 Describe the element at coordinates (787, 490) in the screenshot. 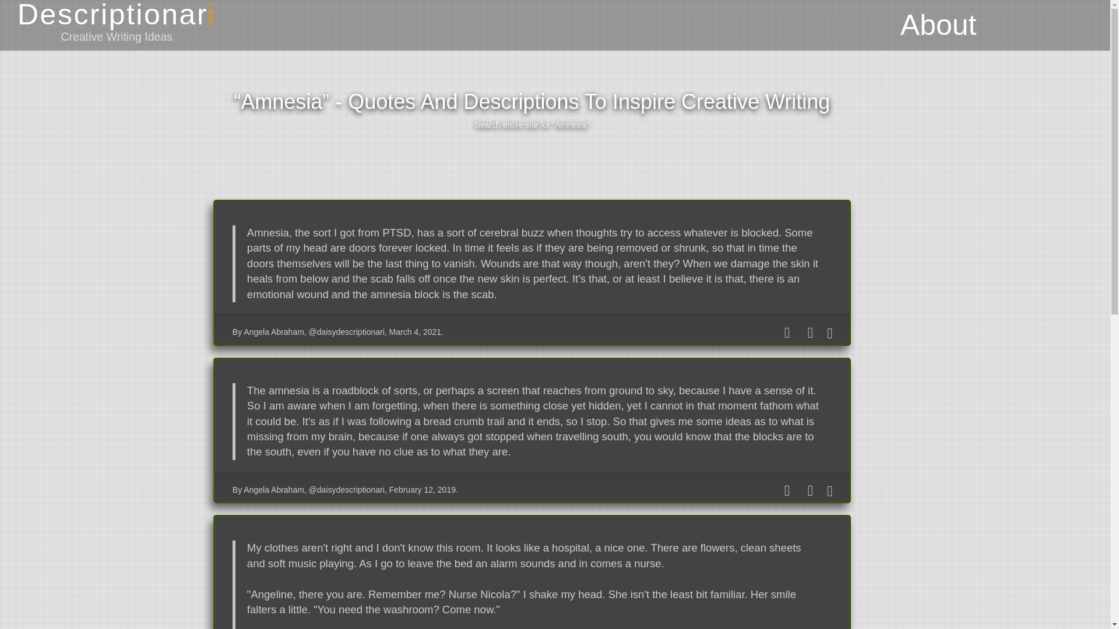

I see `Let daisy know you like this` at that location.